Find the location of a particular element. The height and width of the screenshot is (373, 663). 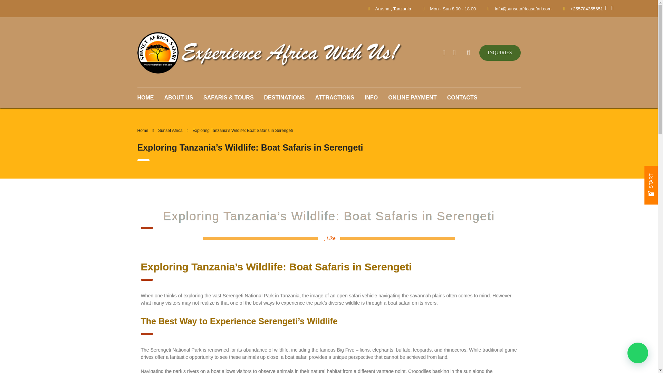

ATTRACTIONS is located at coordinates (335, 97).